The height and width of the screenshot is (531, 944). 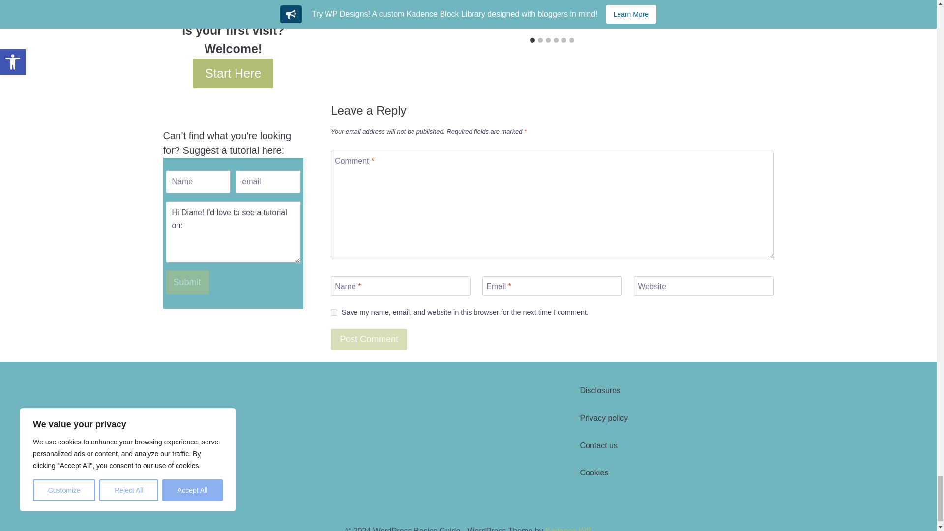 I want to click on yes, so click(x=334, y=312).